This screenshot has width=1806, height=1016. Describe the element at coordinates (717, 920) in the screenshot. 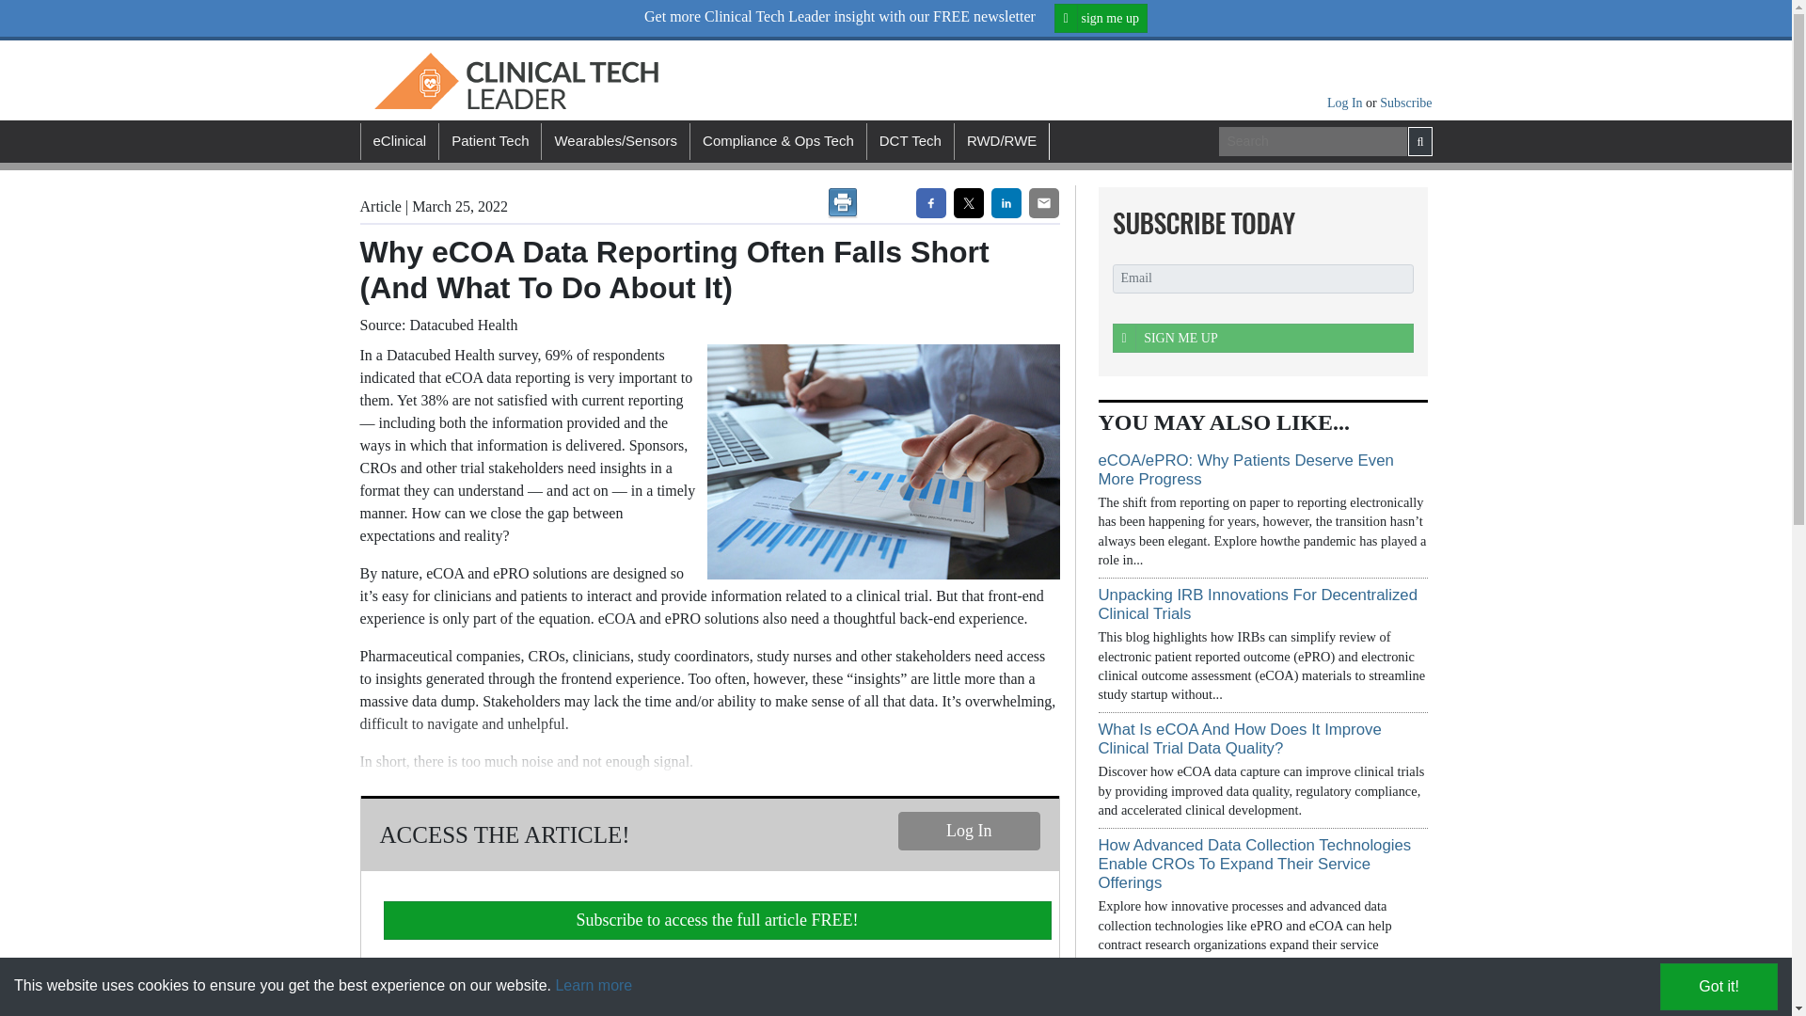

I see `Subscribe to access the full article FREE!` at that location.